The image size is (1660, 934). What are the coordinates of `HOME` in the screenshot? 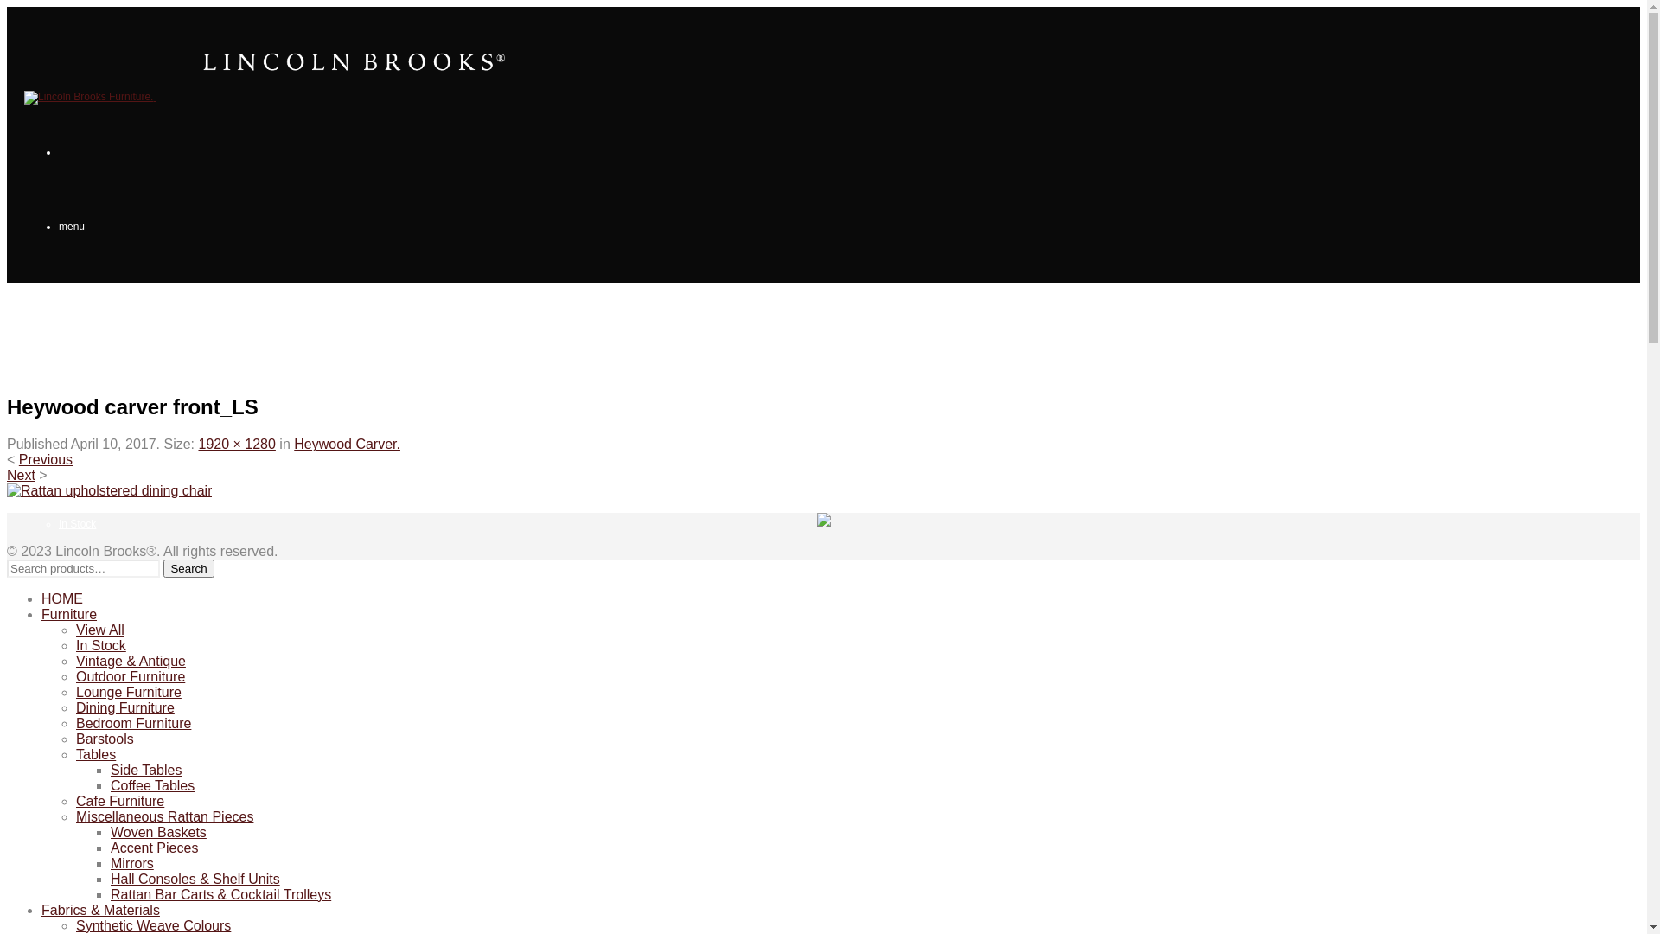 It's located at (62, 598).